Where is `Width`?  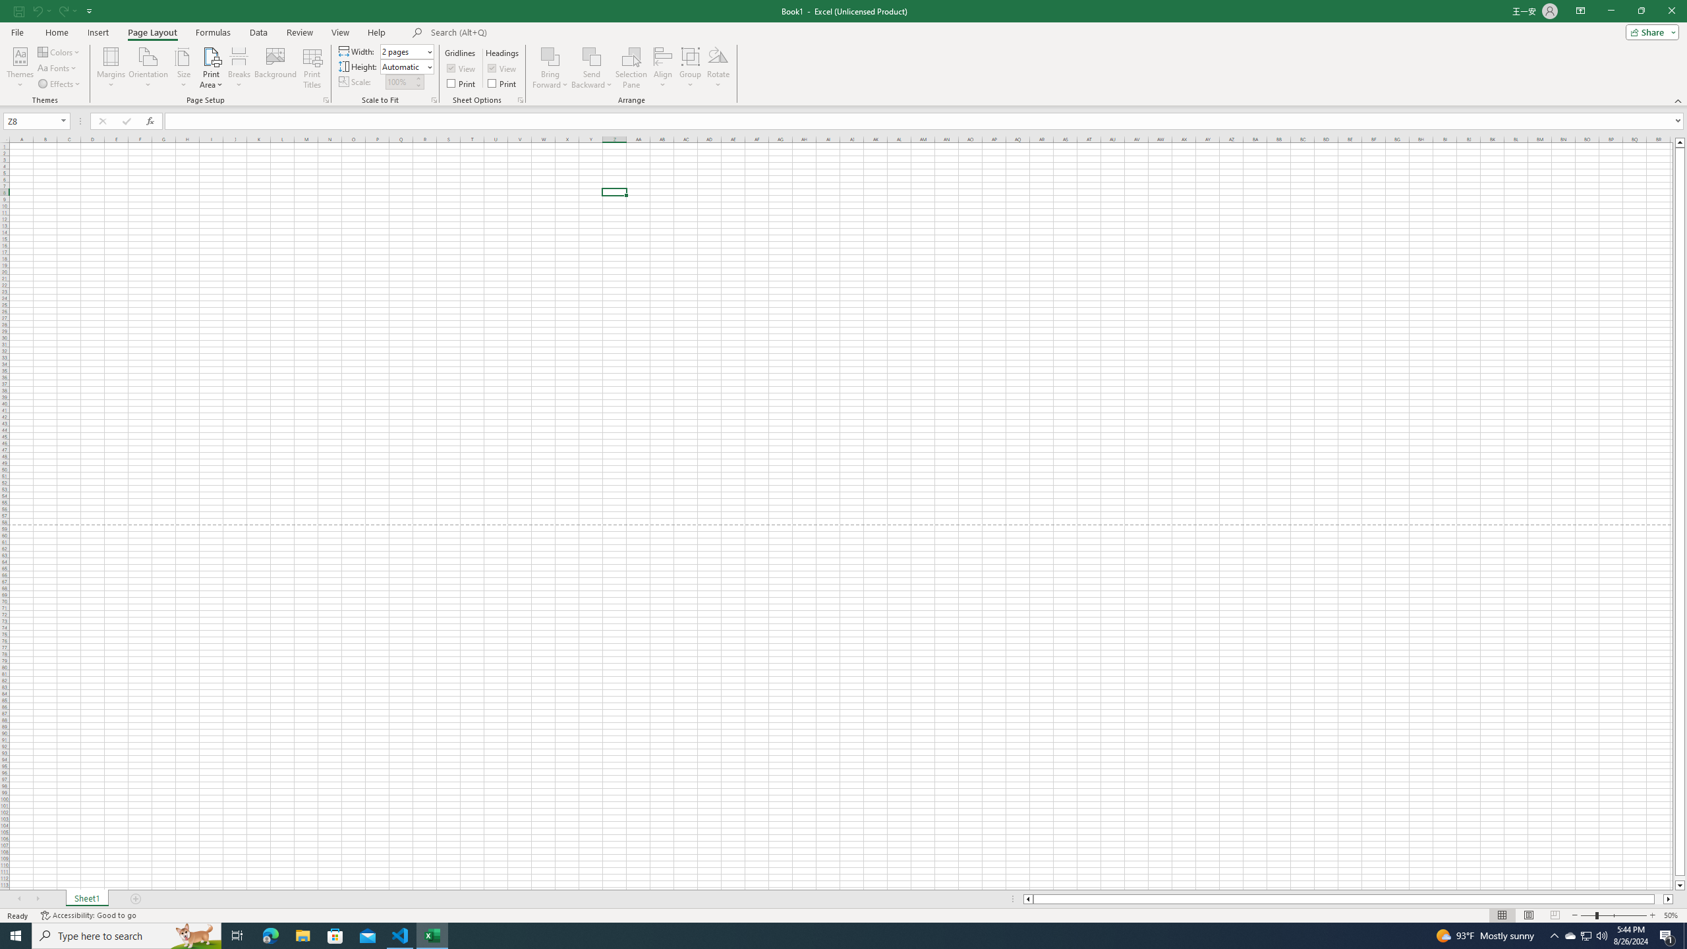 Width is located at coordinates (406, 51).